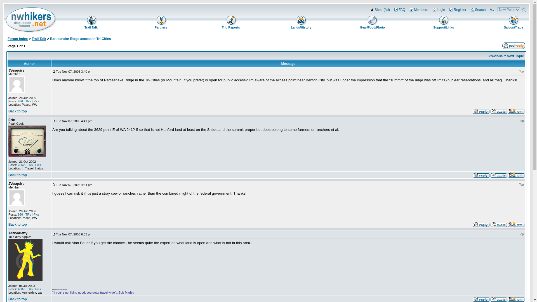  Describe the element at coordinates (495, 56) in the screenshot. I see `Previous` at that location.